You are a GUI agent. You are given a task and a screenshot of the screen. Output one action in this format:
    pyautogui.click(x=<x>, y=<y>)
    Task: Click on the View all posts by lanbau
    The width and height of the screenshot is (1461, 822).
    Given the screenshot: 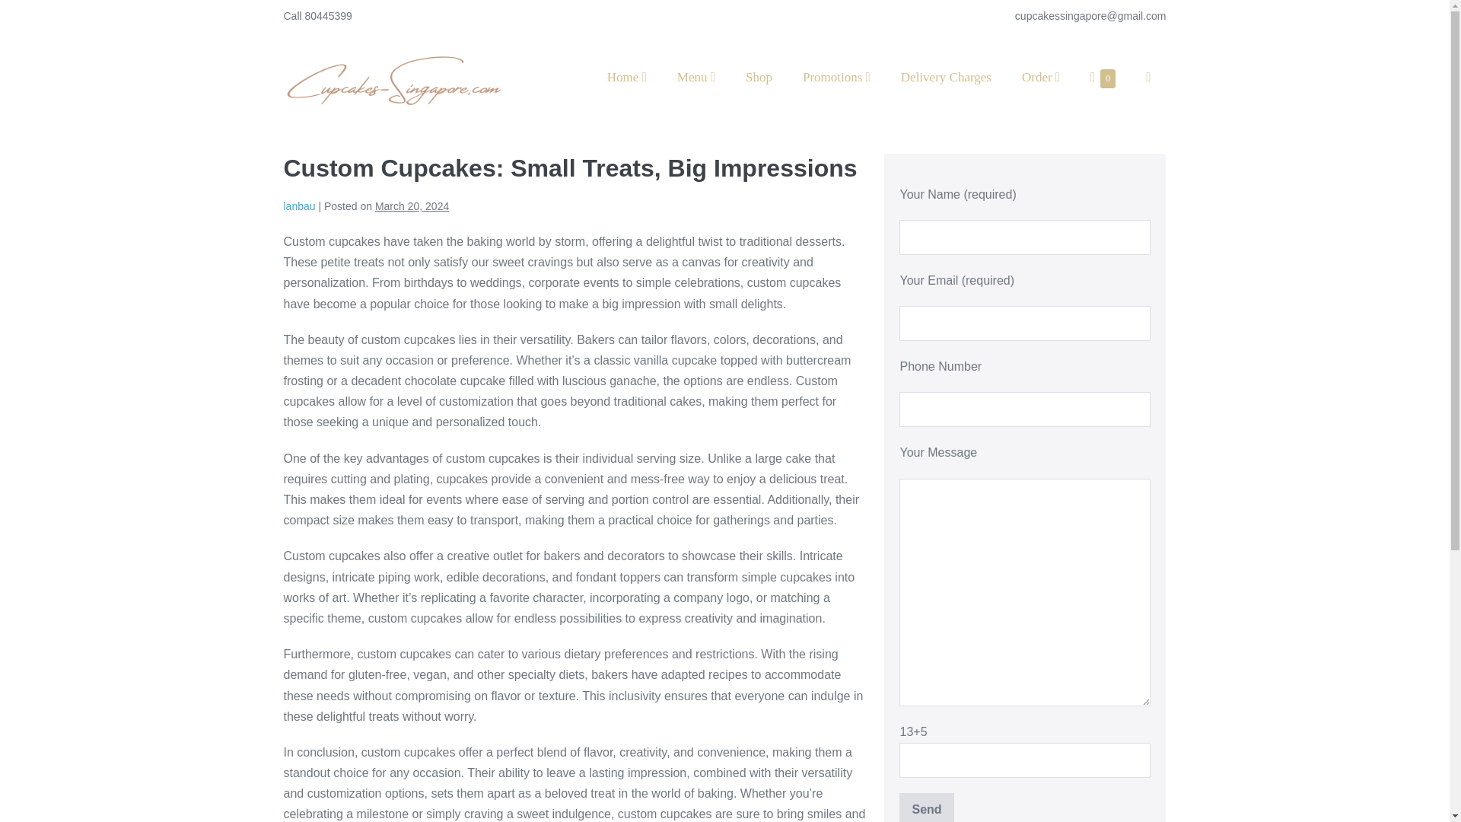 What is the action you would take?
    pyautogui.click(x=945, y=78)
    